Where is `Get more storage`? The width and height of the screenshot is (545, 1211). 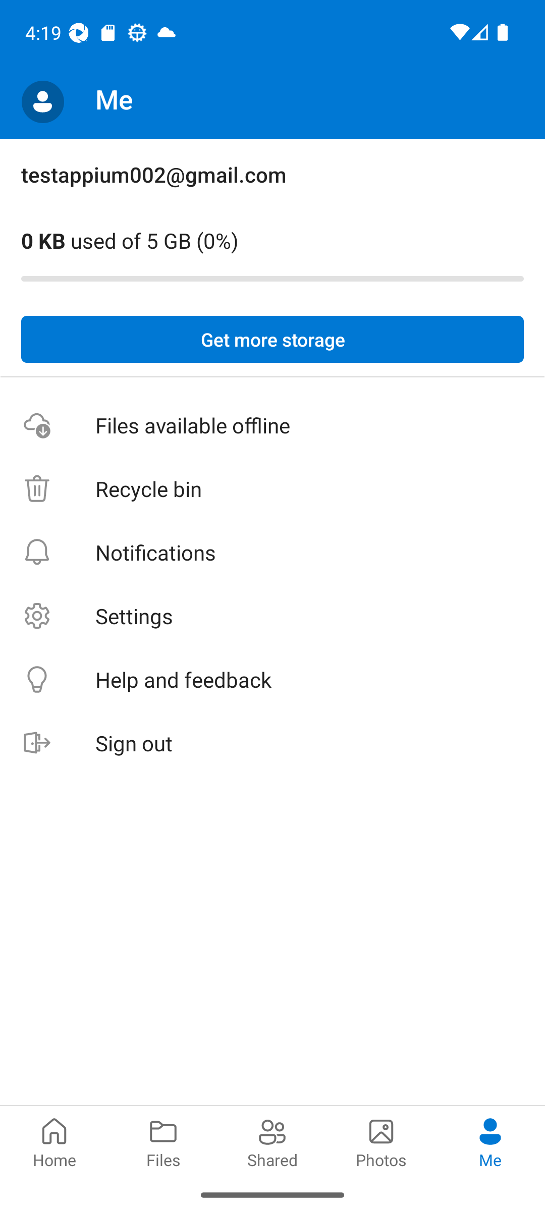 Get more storage is located at coordinates (272, 340).